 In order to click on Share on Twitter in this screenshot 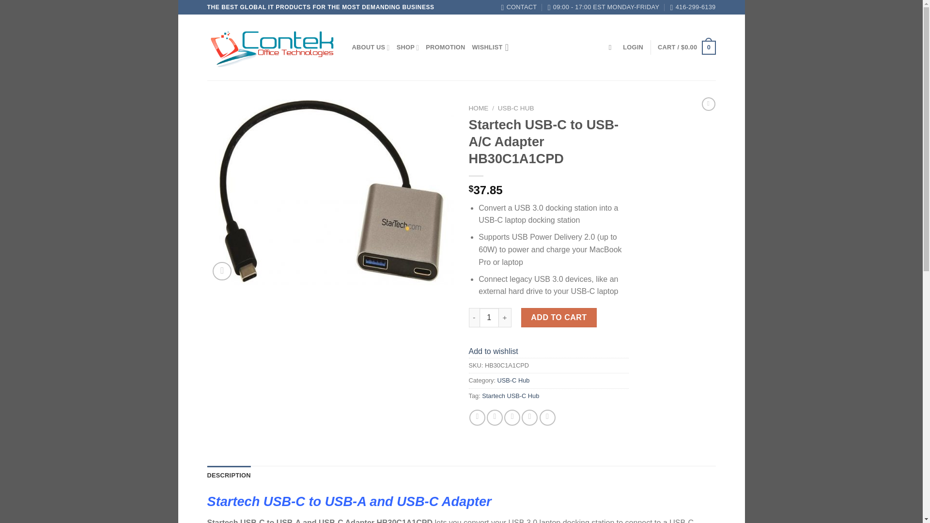, I will do `click(495, 417)`.